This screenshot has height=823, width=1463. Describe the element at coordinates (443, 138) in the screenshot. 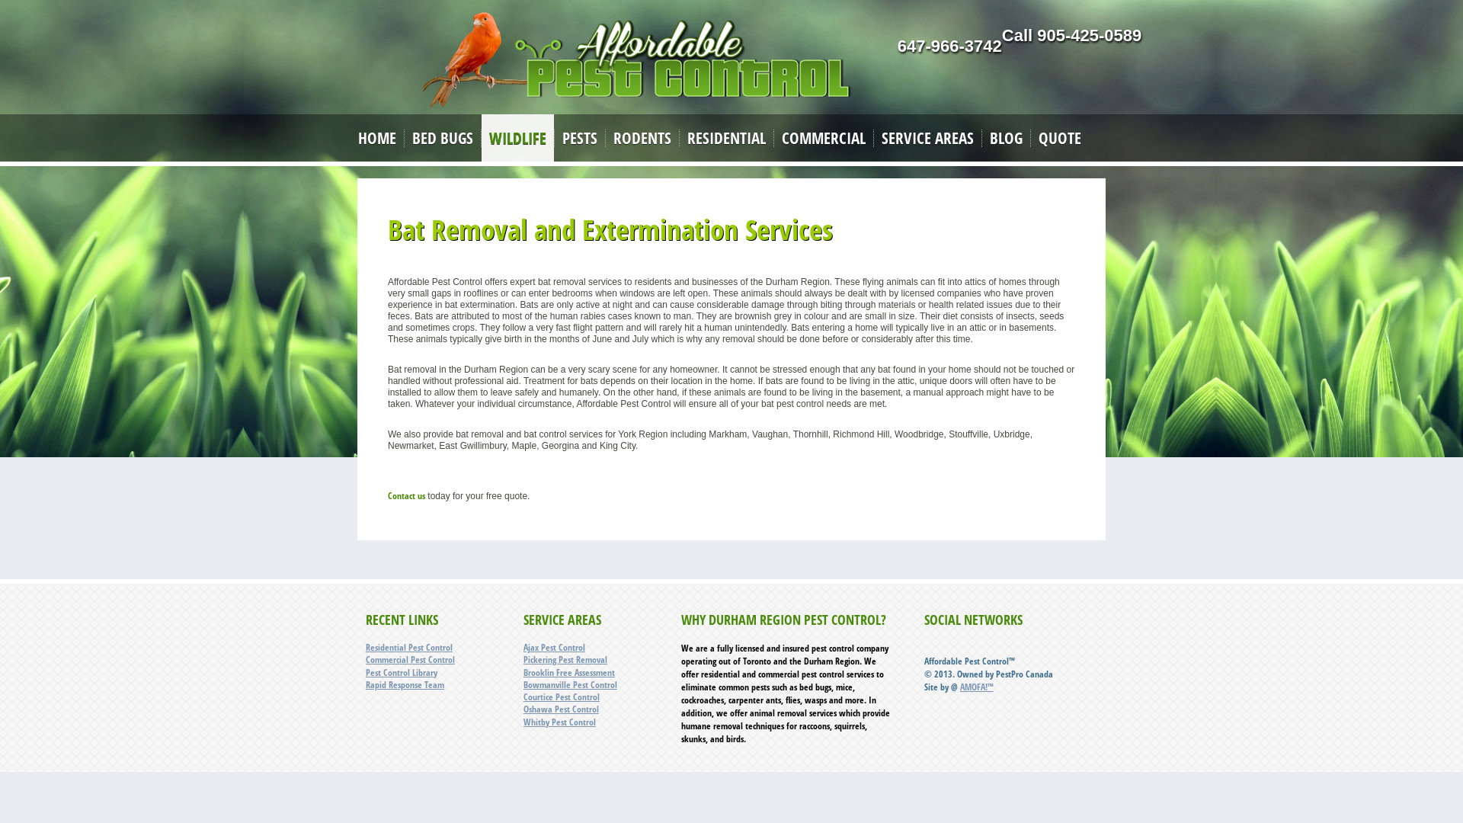

I see `BED BUGS` at that location.